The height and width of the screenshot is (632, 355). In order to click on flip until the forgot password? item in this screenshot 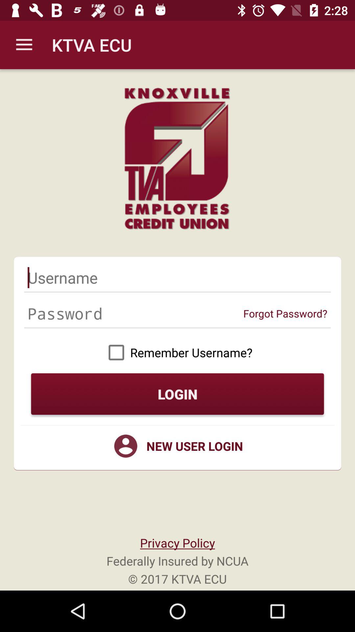, I will do `click(285, 313)`.